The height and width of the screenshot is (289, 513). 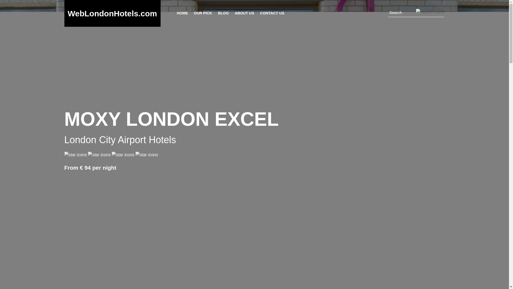 I want to click on WebLondonHotels.com, so click(x=112, y=13).